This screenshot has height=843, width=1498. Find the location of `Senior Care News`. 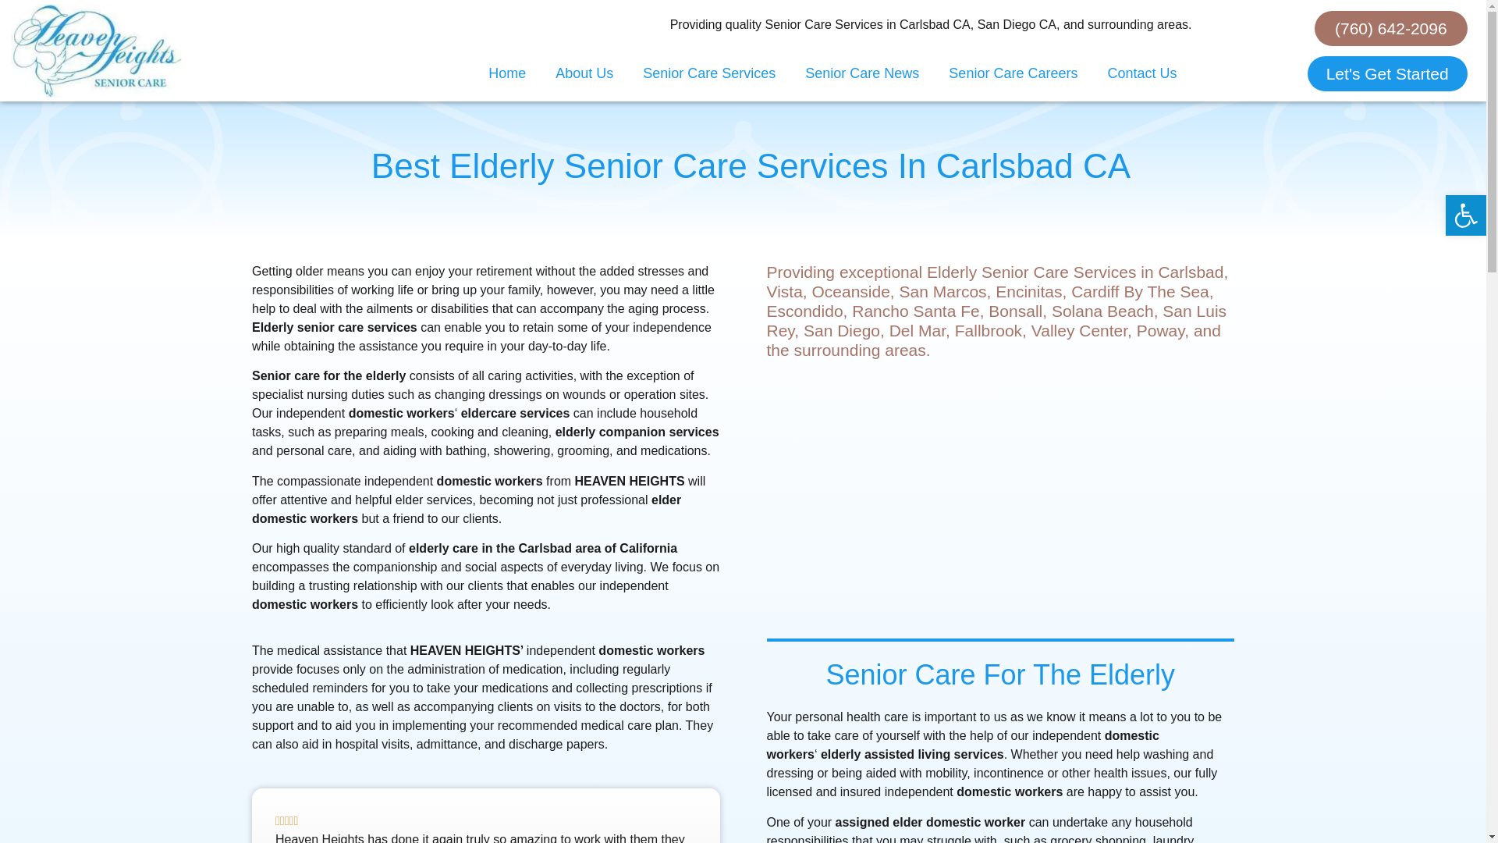

Senior Care News is located at coordinates (861, 73).